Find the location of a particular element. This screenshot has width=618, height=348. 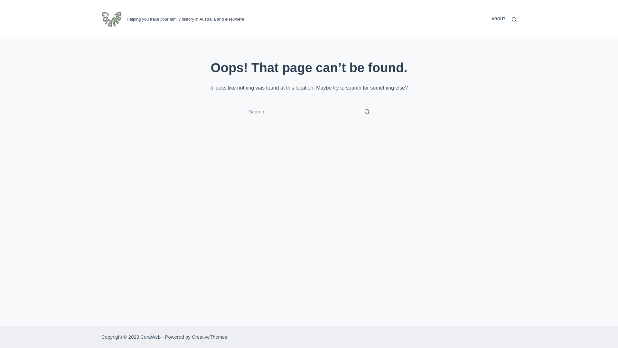

ABOUT is located at coordinates (498, 19).